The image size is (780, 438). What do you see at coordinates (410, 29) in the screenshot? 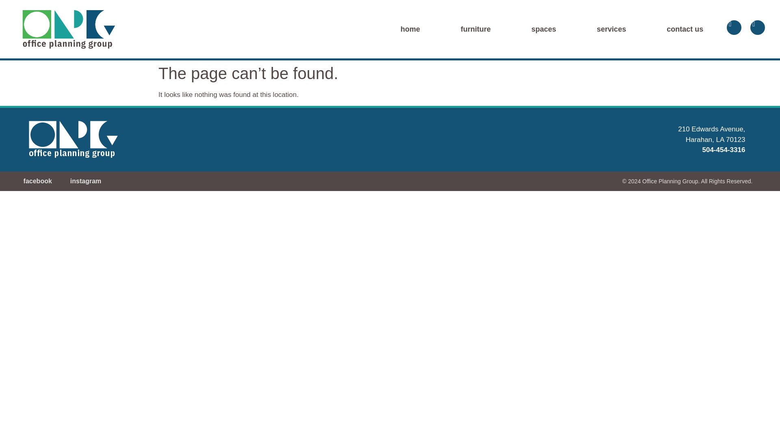
I see `home` at bounding box center [410, 29].